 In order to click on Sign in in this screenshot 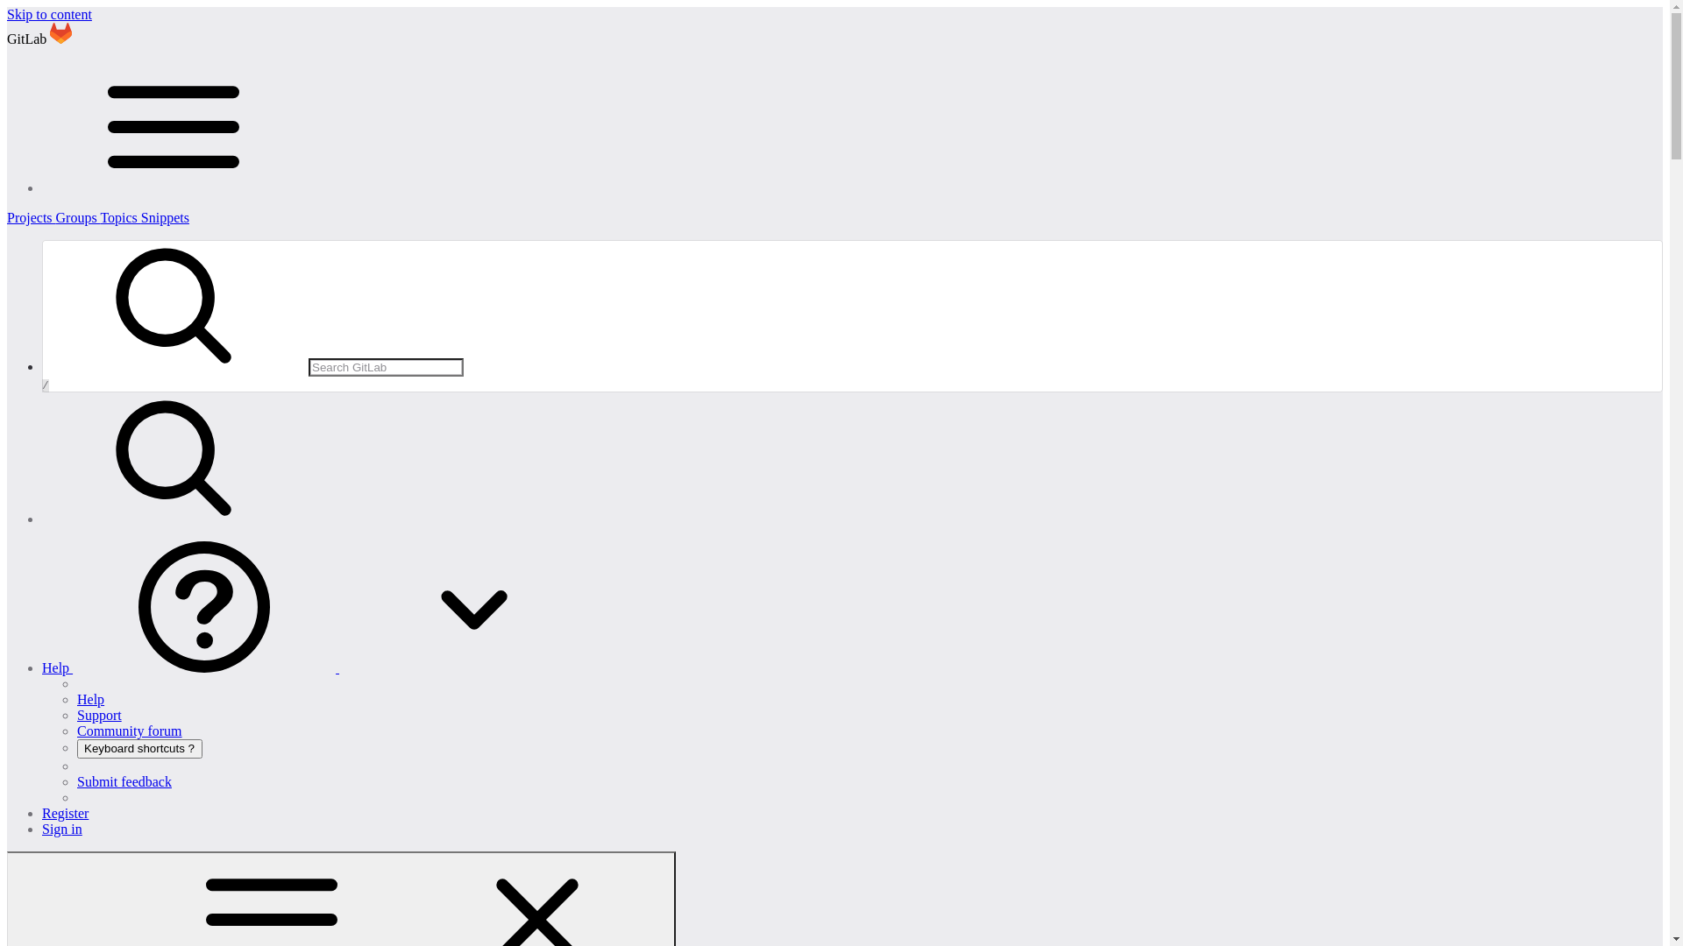, I will do `click(62, 829)`.